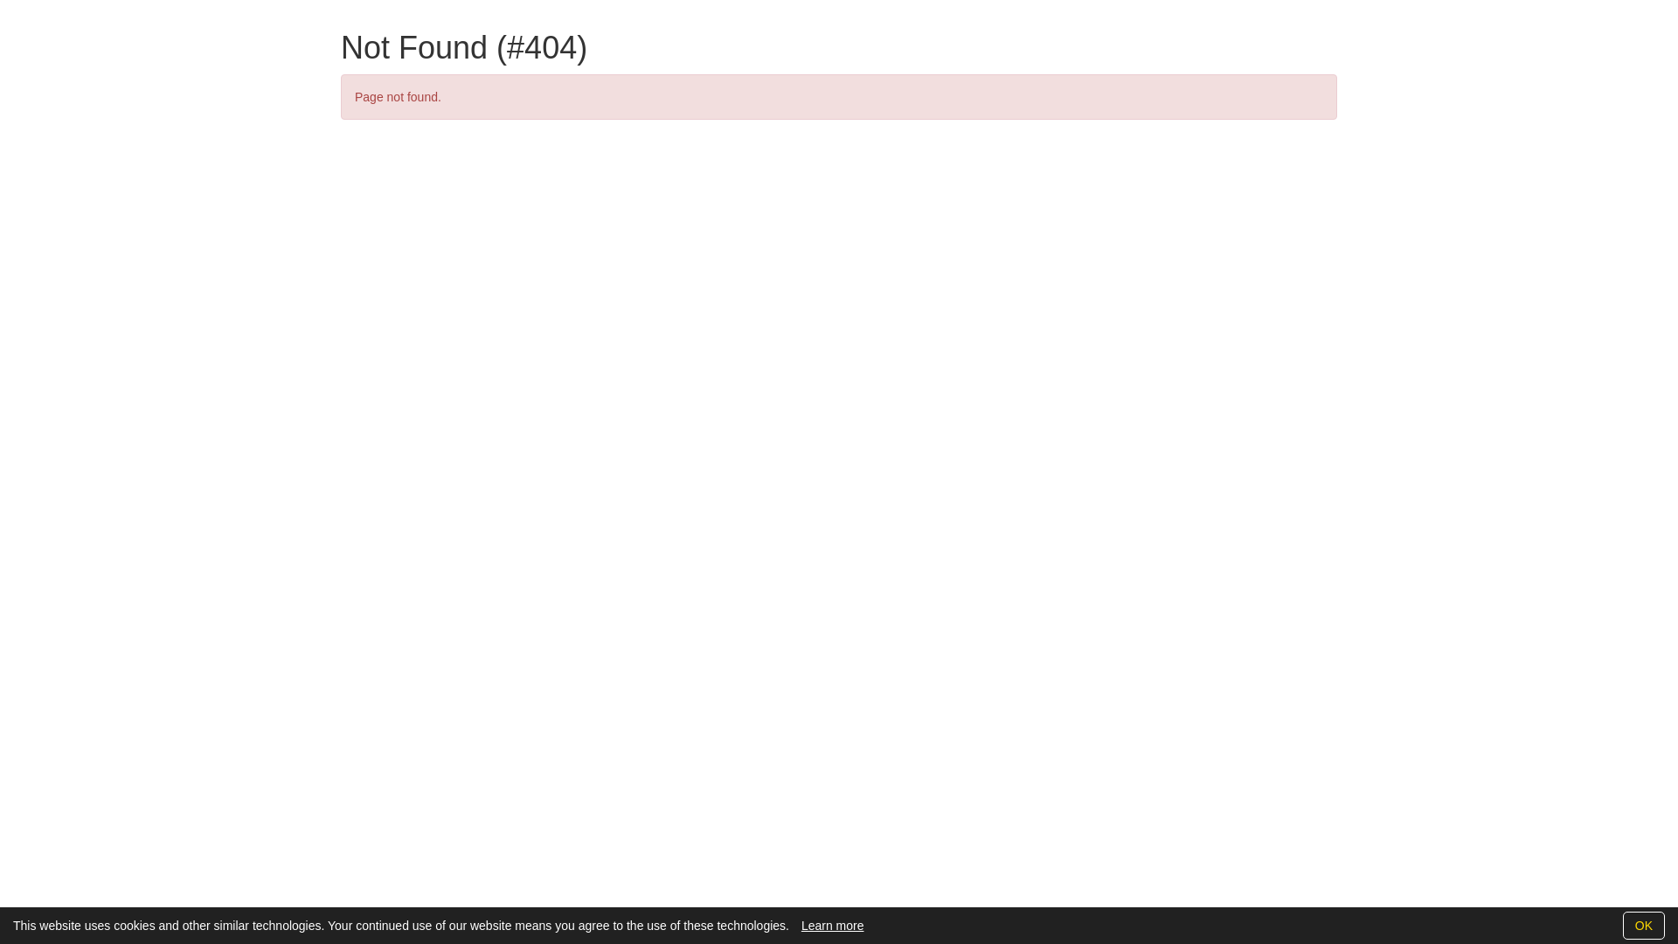 This screenshot has width=1678, height=944. What do you see at coordinates (1644, 926) in the screenshot?
I see `OK` at bounding box center [1644, 926].